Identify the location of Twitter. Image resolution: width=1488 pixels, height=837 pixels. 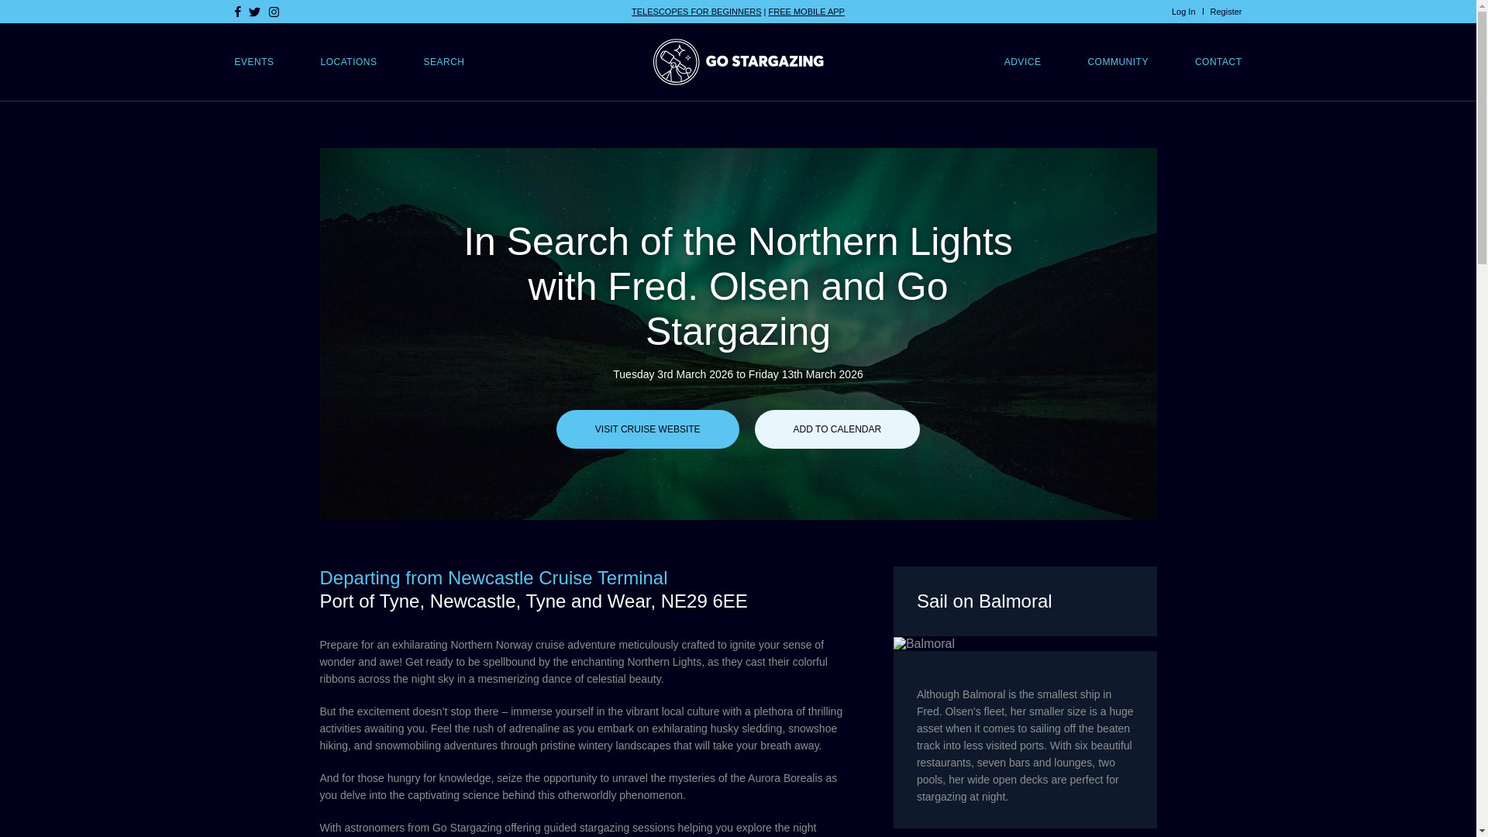
(254, 11).